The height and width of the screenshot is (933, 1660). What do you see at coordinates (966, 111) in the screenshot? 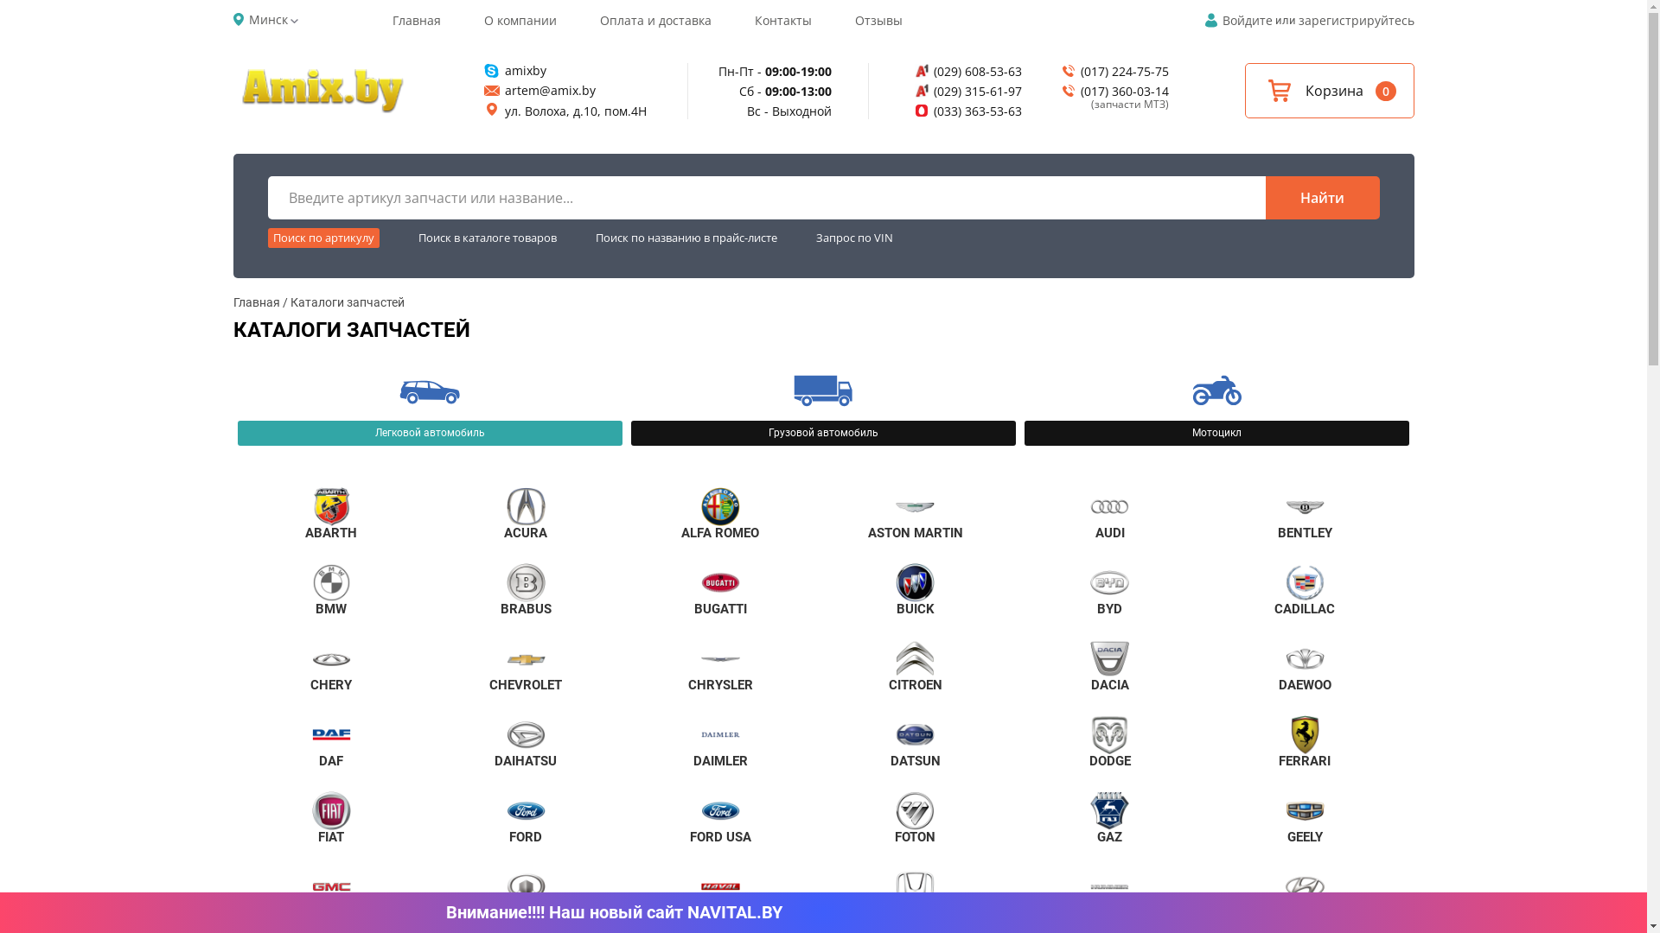
I see `(033) 363-53-63` at bounding box center [966, 111].